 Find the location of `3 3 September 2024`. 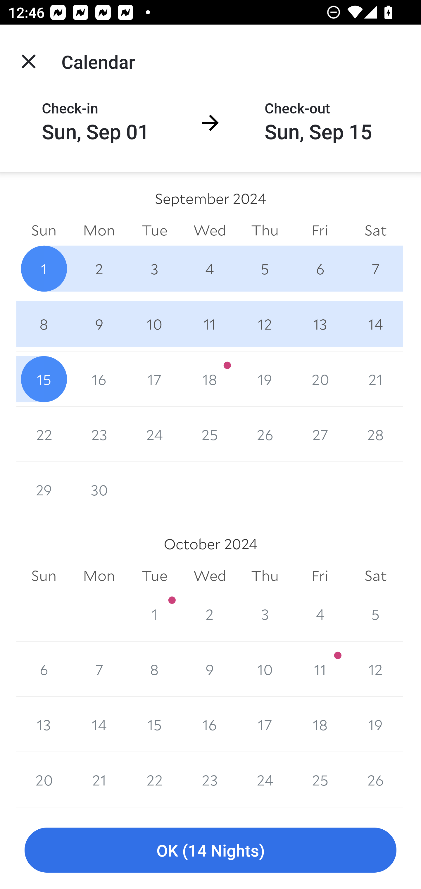

3 3 September 2024 is located at coordinates (154, 268).